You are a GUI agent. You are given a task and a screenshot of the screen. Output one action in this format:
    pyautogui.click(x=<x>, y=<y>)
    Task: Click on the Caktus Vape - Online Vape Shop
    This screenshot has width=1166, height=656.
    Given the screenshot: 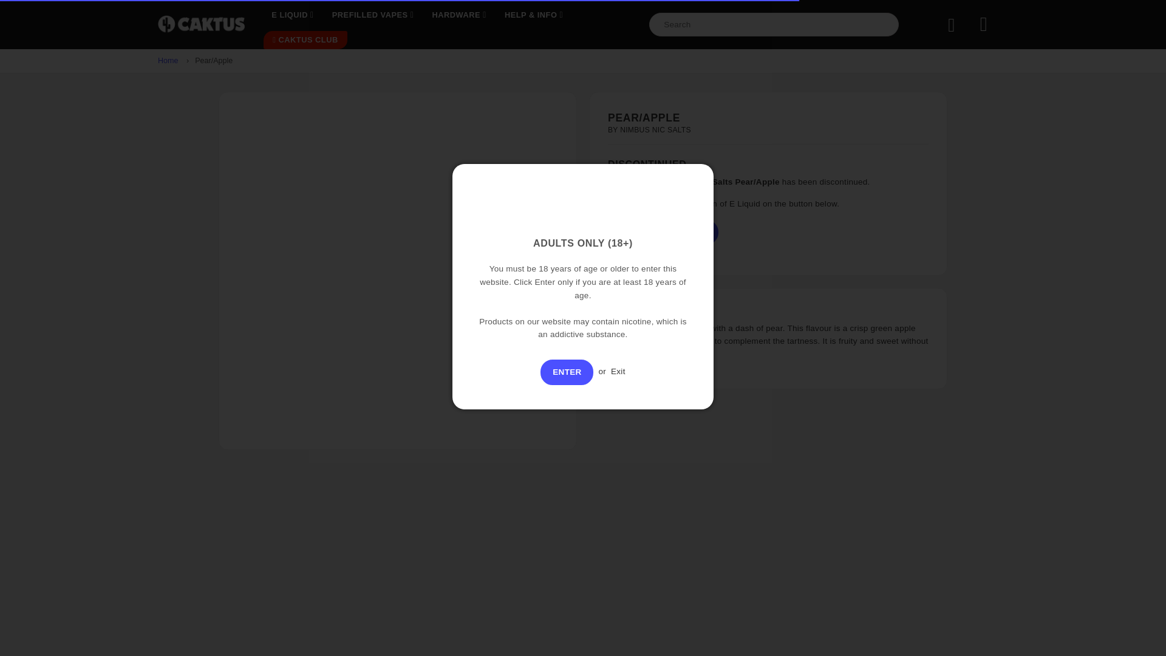 What is the action you would take?
    pyautogui.click(x=201, y=24)
    